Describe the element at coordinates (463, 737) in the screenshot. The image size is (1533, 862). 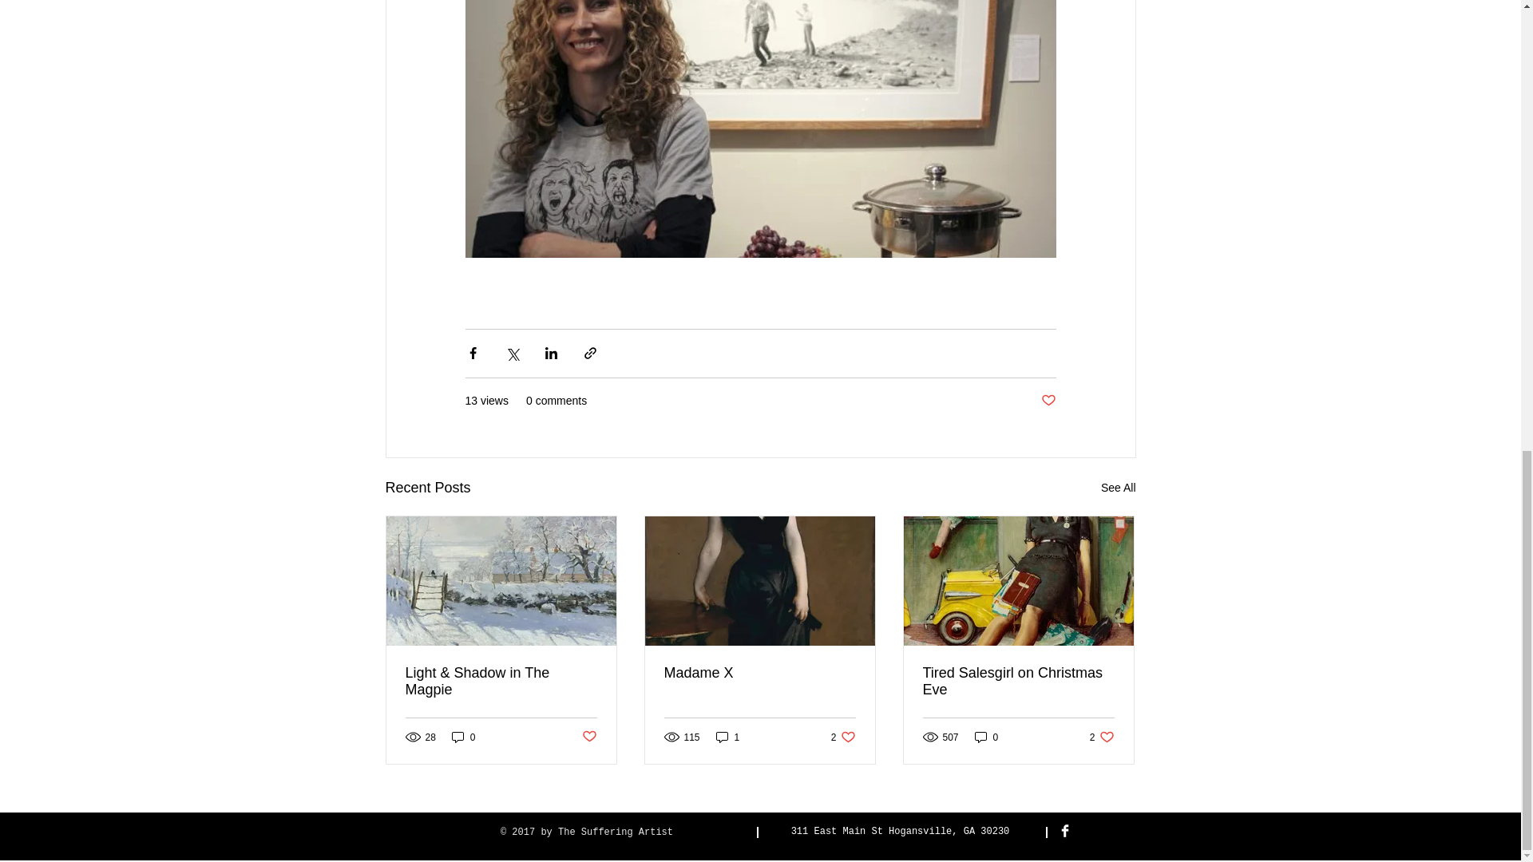
I see `Tired Salesgirl on Christmas Eve` at that location.